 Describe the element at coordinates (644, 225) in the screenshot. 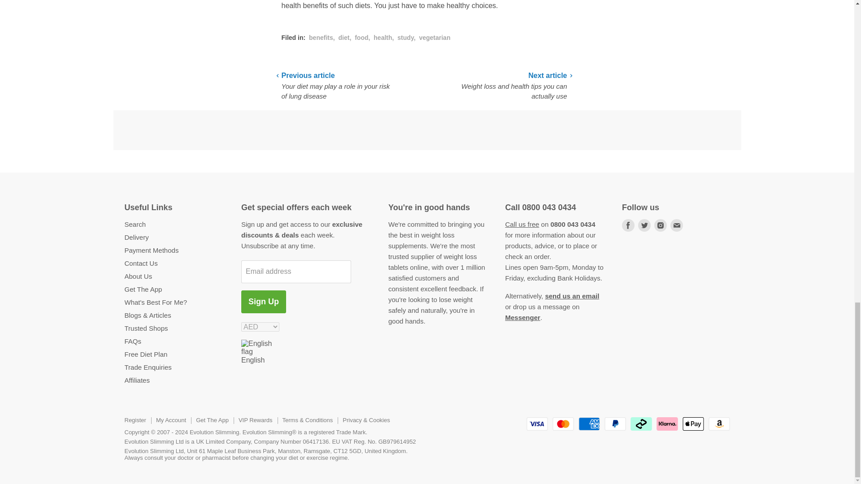

I see `Twitter` at that location.